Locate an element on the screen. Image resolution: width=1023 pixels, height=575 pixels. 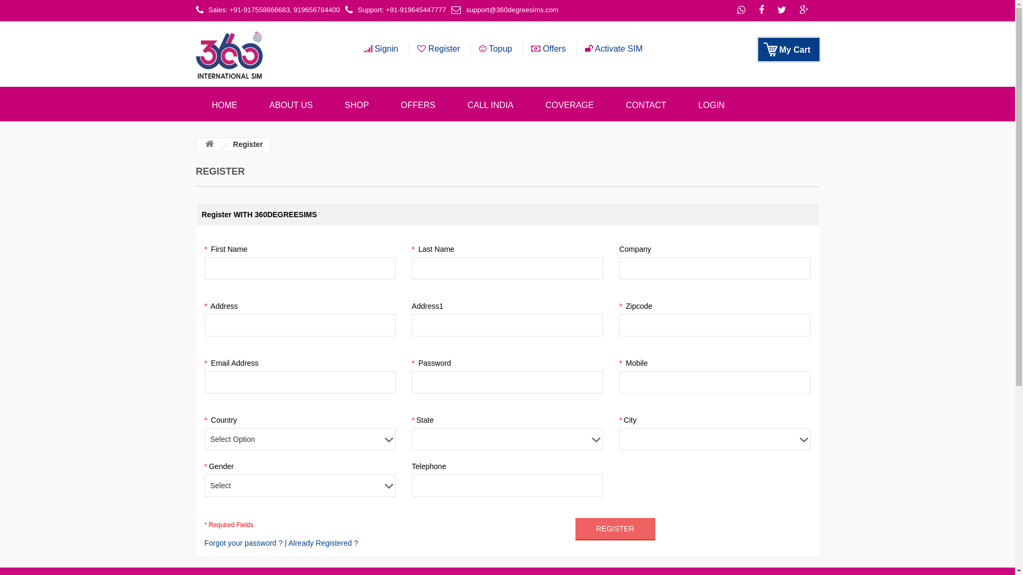
Return to Home is located at coordinates (209, 145).